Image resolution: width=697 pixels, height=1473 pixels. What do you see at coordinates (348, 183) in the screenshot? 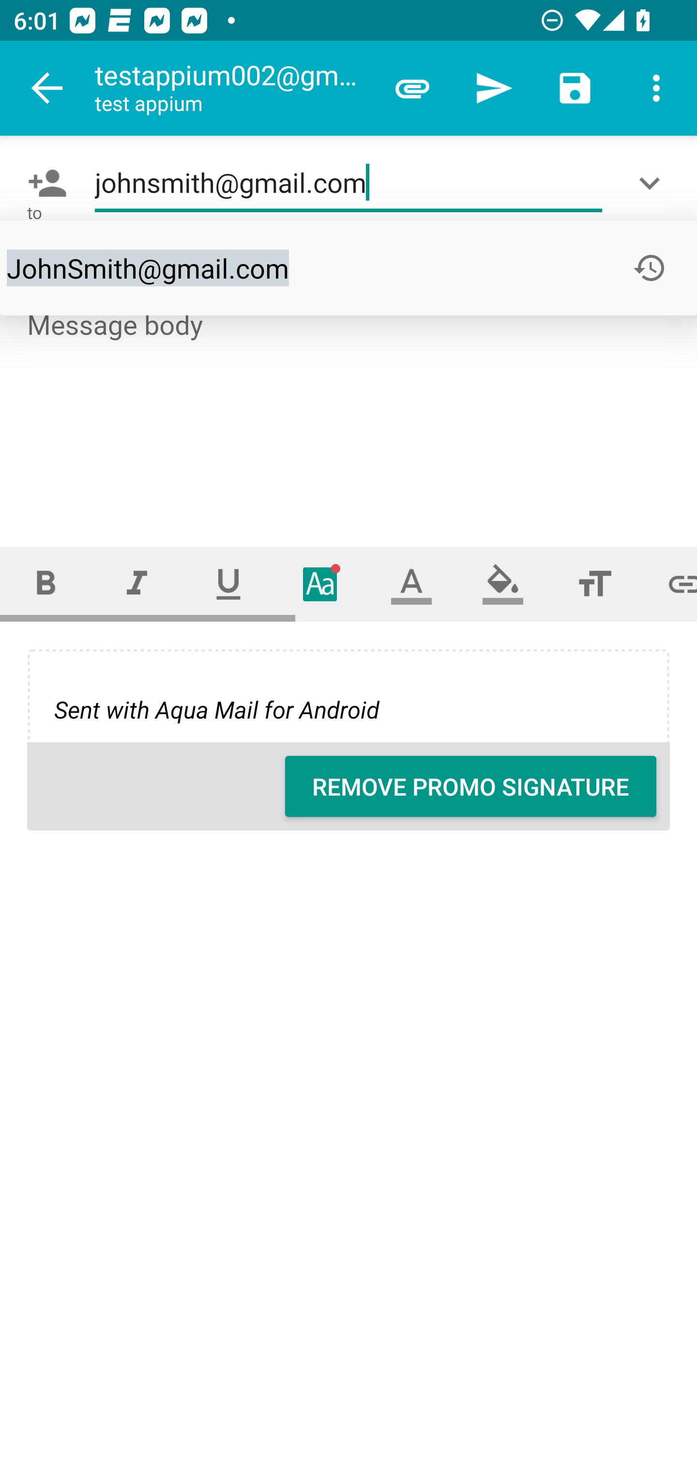
I see `johnsmith@gmail.com` at bounding box center [348, 183].